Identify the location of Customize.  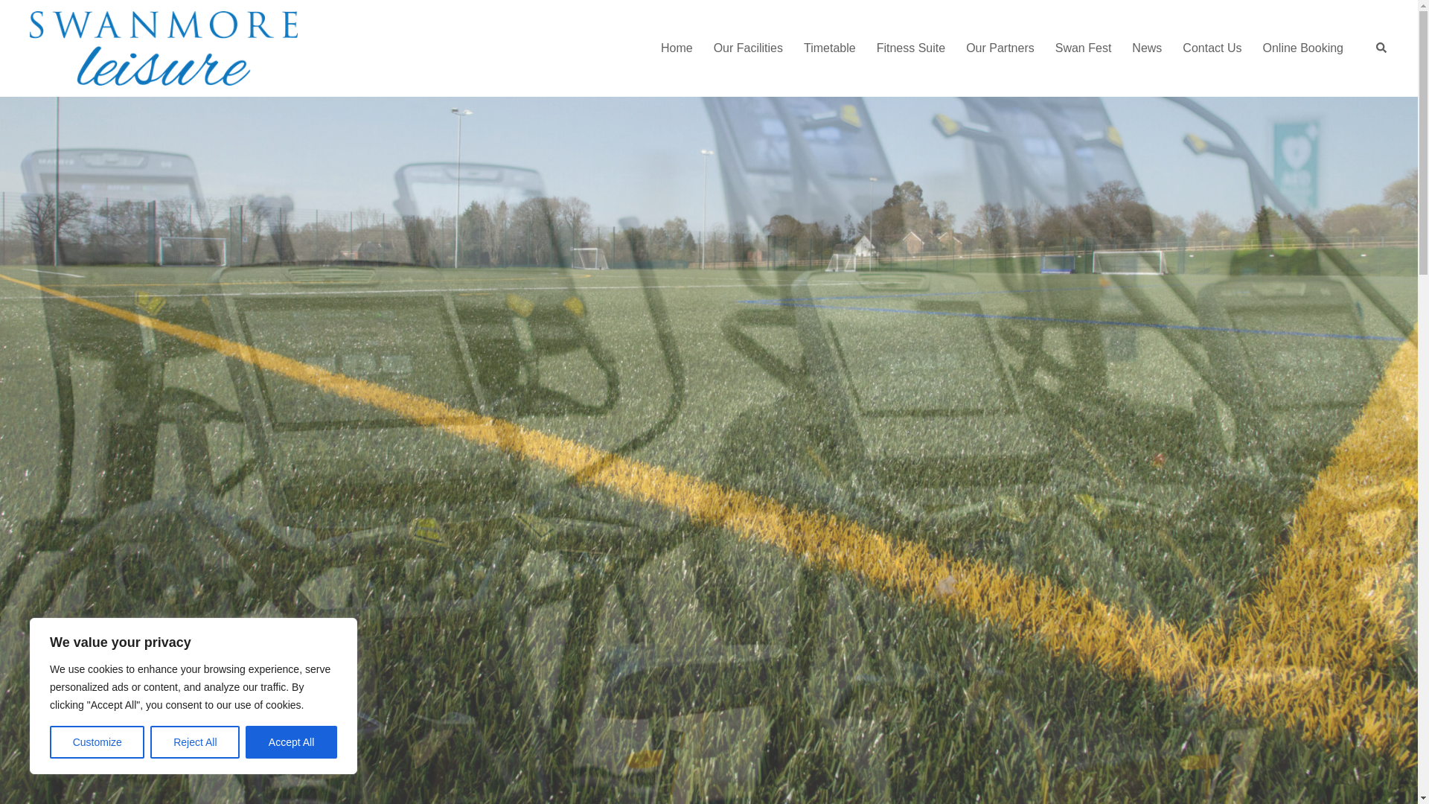
(97, 742).